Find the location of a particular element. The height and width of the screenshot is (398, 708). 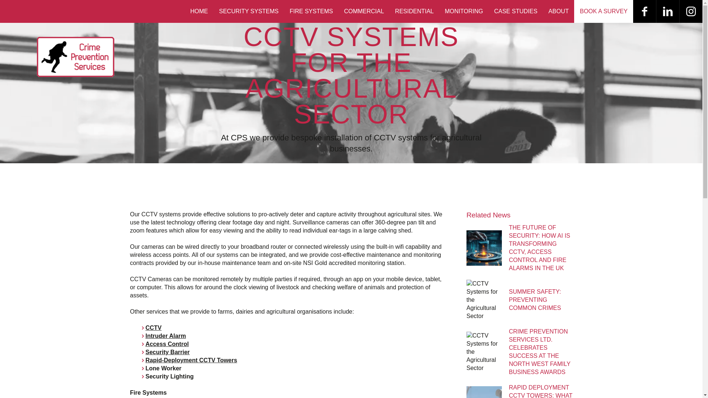

CCTV is located at coordinates (153, 328).